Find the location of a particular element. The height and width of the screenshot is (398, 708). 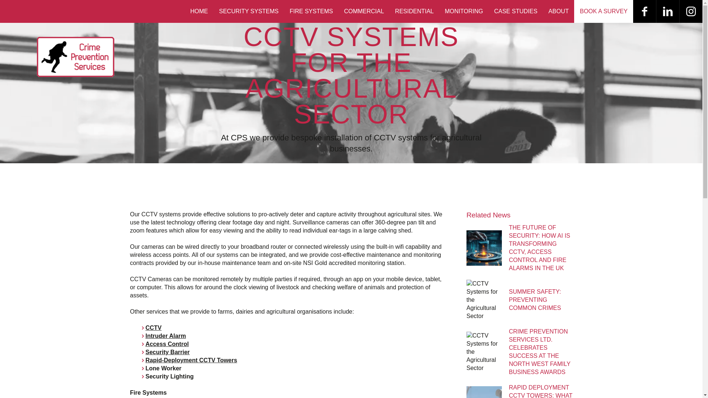

CCTV is located at coordinates (153, 328).